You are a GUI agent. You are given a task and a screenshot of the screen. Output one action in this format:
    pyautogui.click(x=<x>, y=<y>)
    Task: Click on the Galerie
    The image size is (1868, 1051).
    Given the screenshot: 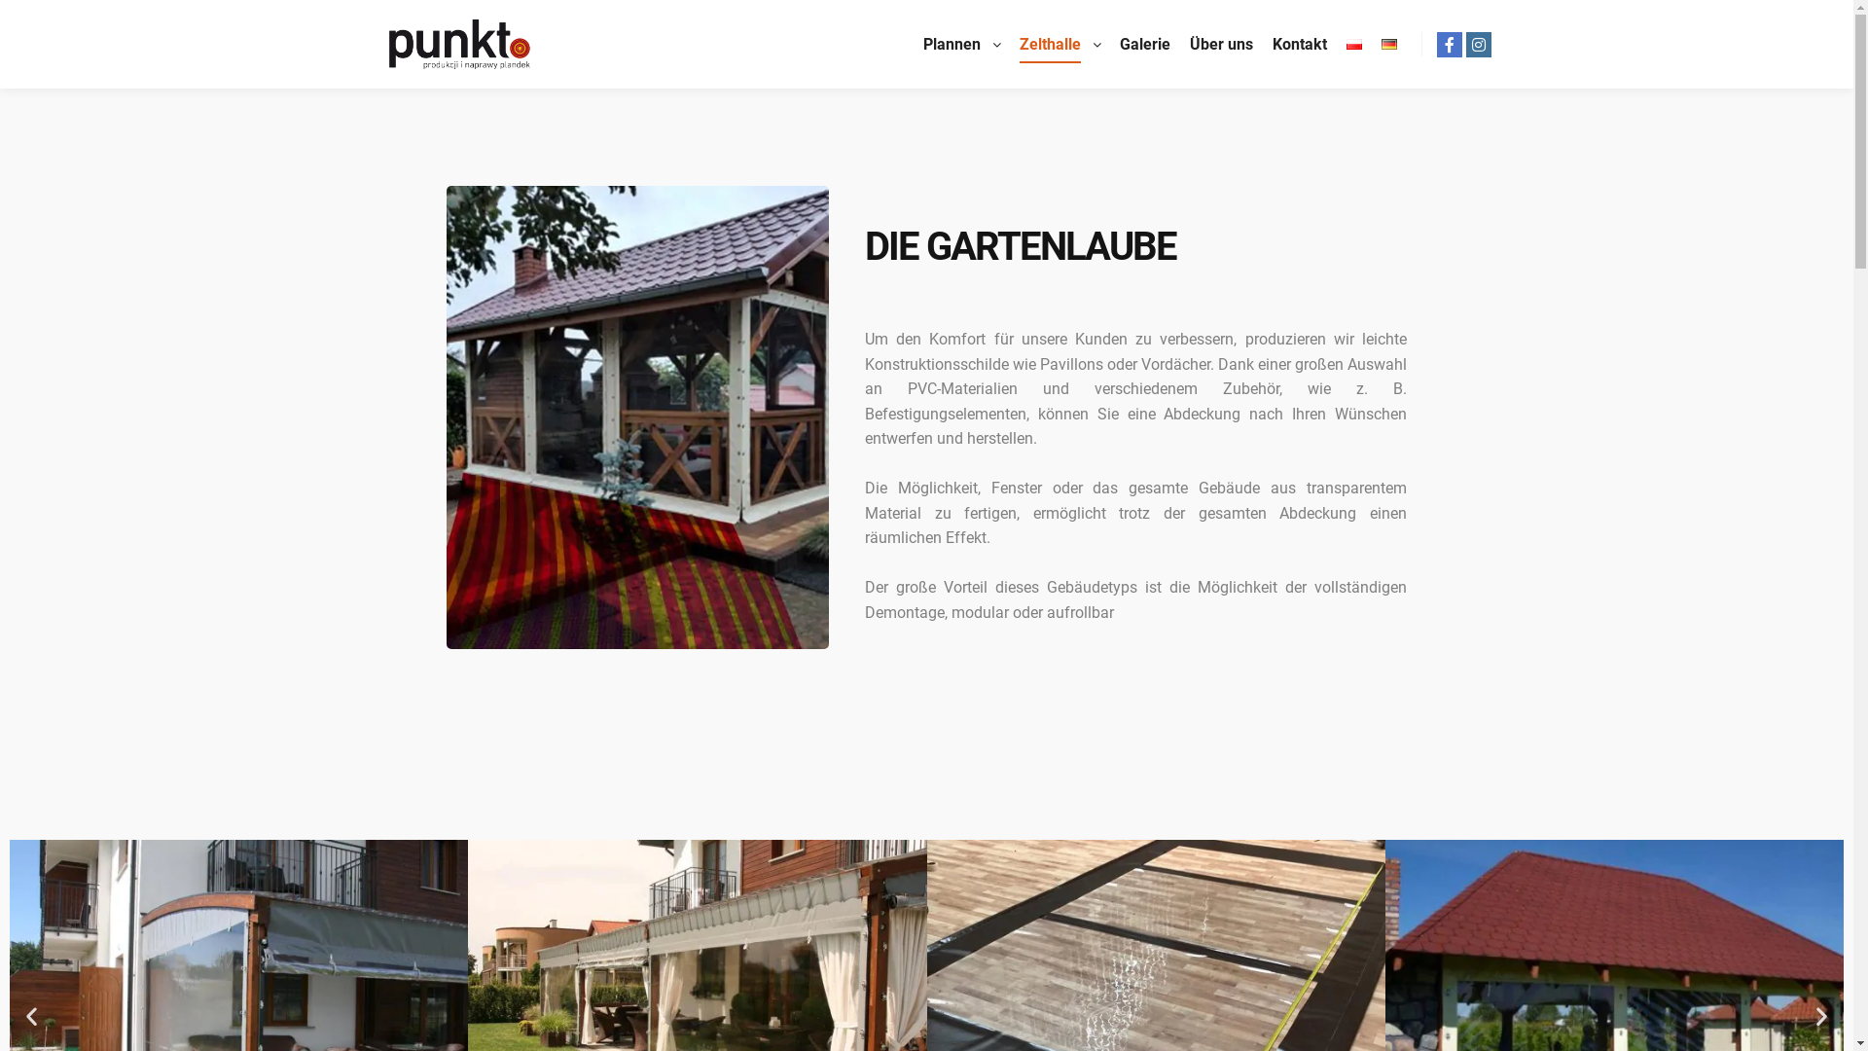 What is the action you would take?
    pyautogui.click(x=1144, y=45)
    